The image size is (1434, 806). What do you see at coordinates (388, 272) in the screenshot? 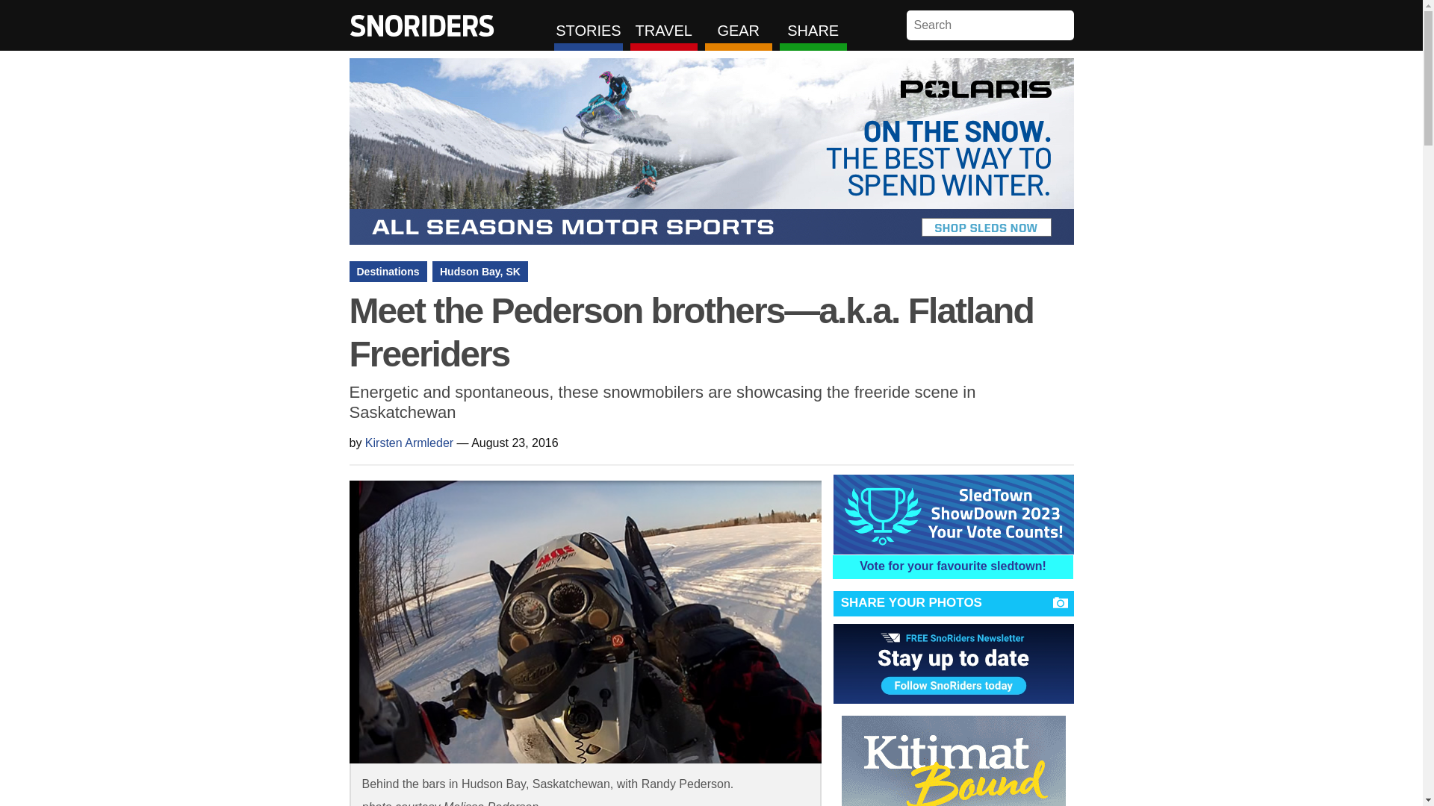
I see `Destinations` at bounding box center [388, 272].